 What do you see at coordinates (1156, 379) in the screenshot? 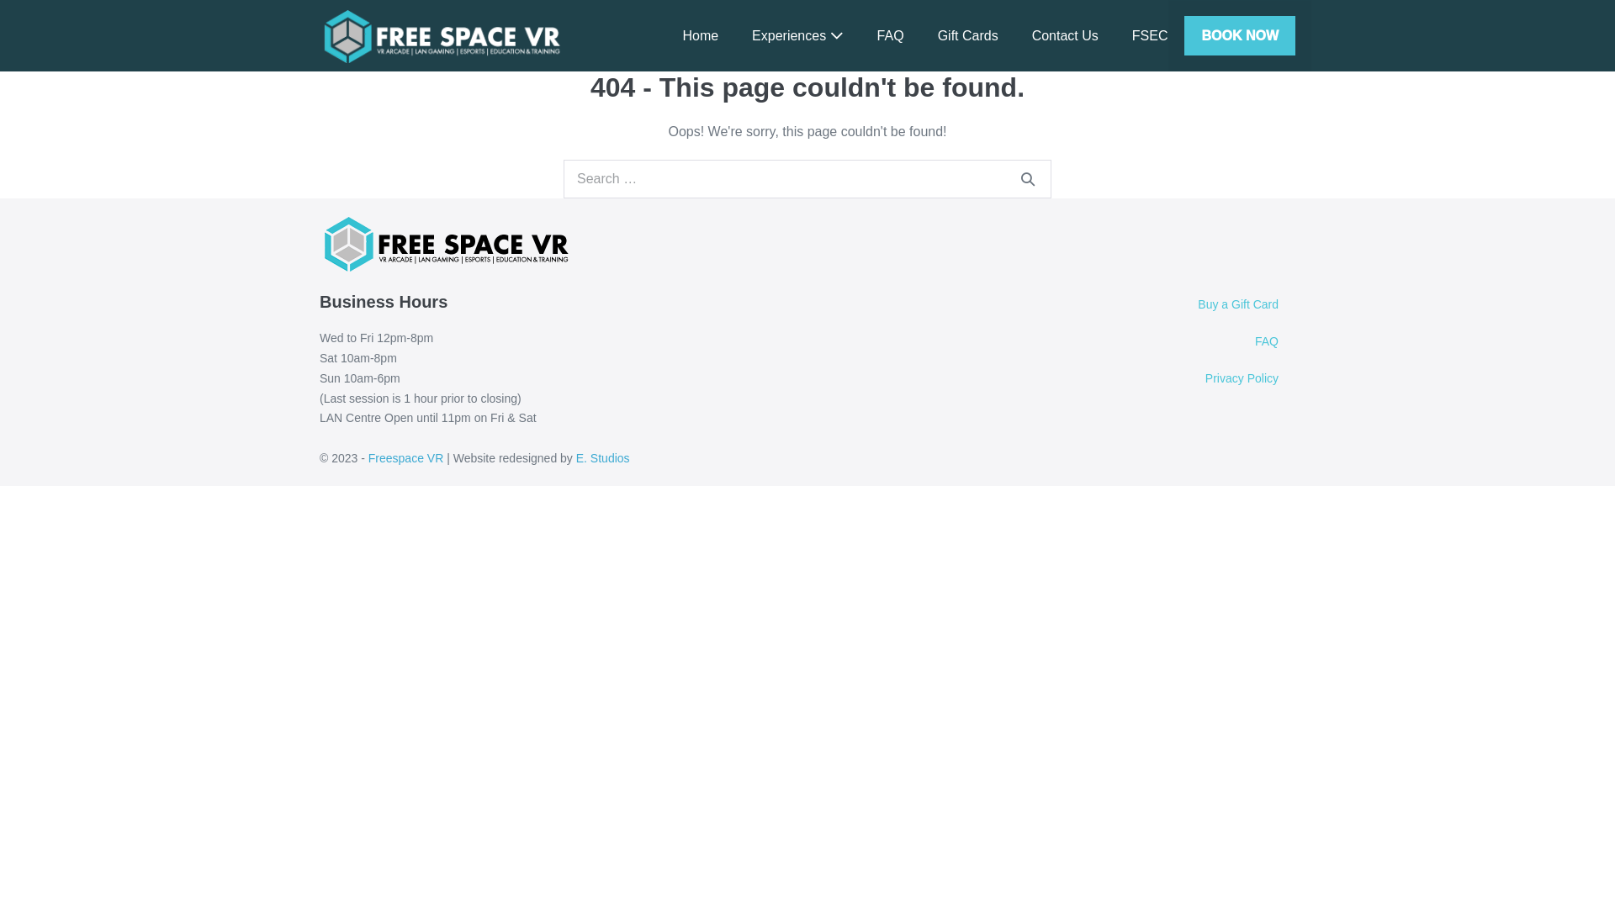
I see `Privacy Policy` at bounding box center [1156, 379].